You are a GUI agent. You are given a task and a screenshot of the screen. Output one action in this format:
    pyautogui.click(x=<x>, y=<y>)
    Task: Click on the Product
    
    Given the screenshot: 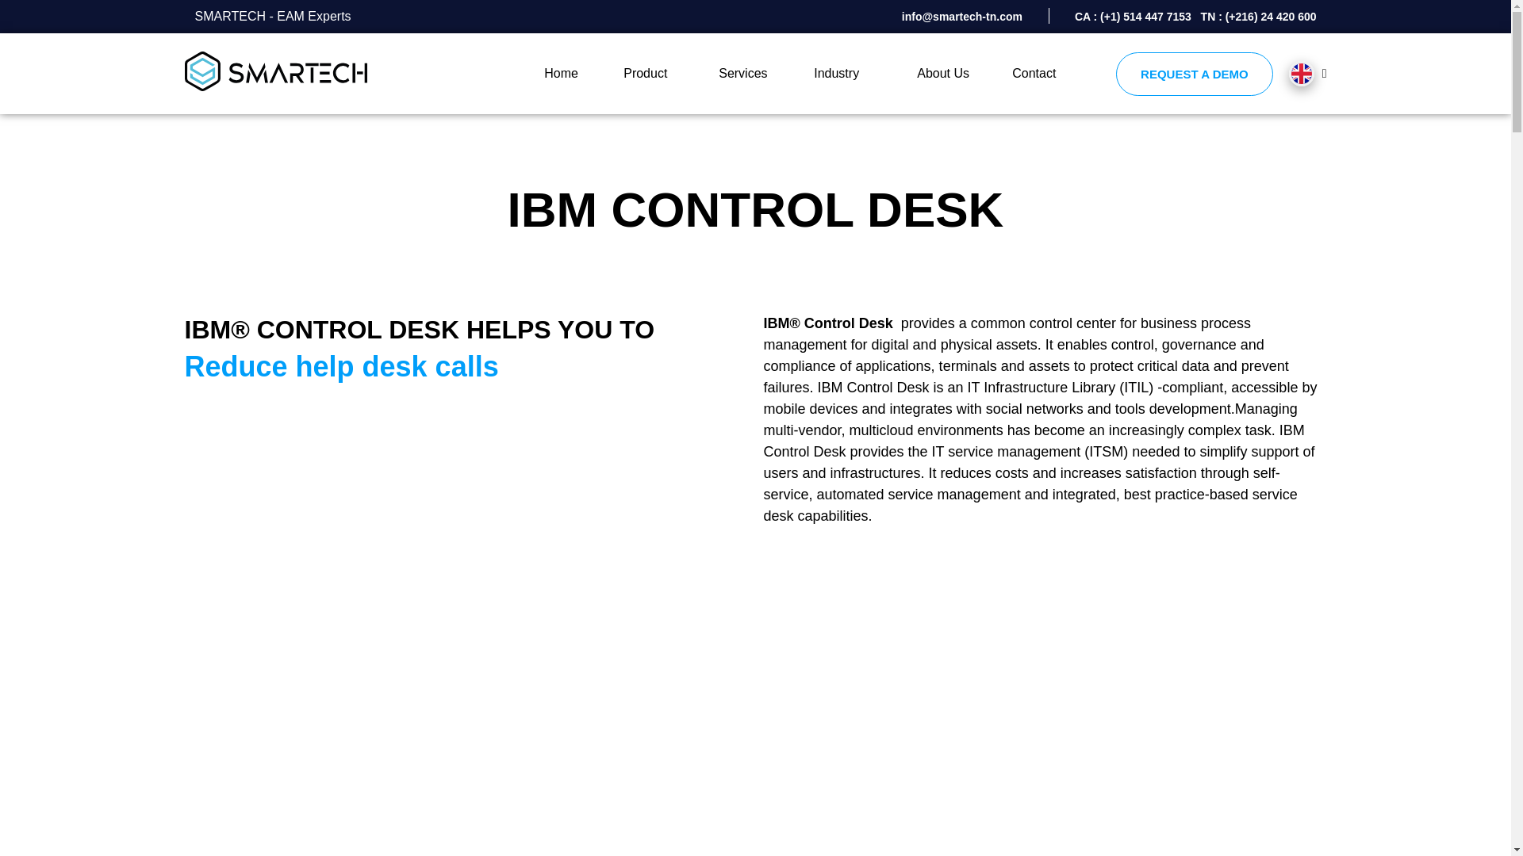 What is the action you would take?
    pyautogui.click(x=654, y=73)
    